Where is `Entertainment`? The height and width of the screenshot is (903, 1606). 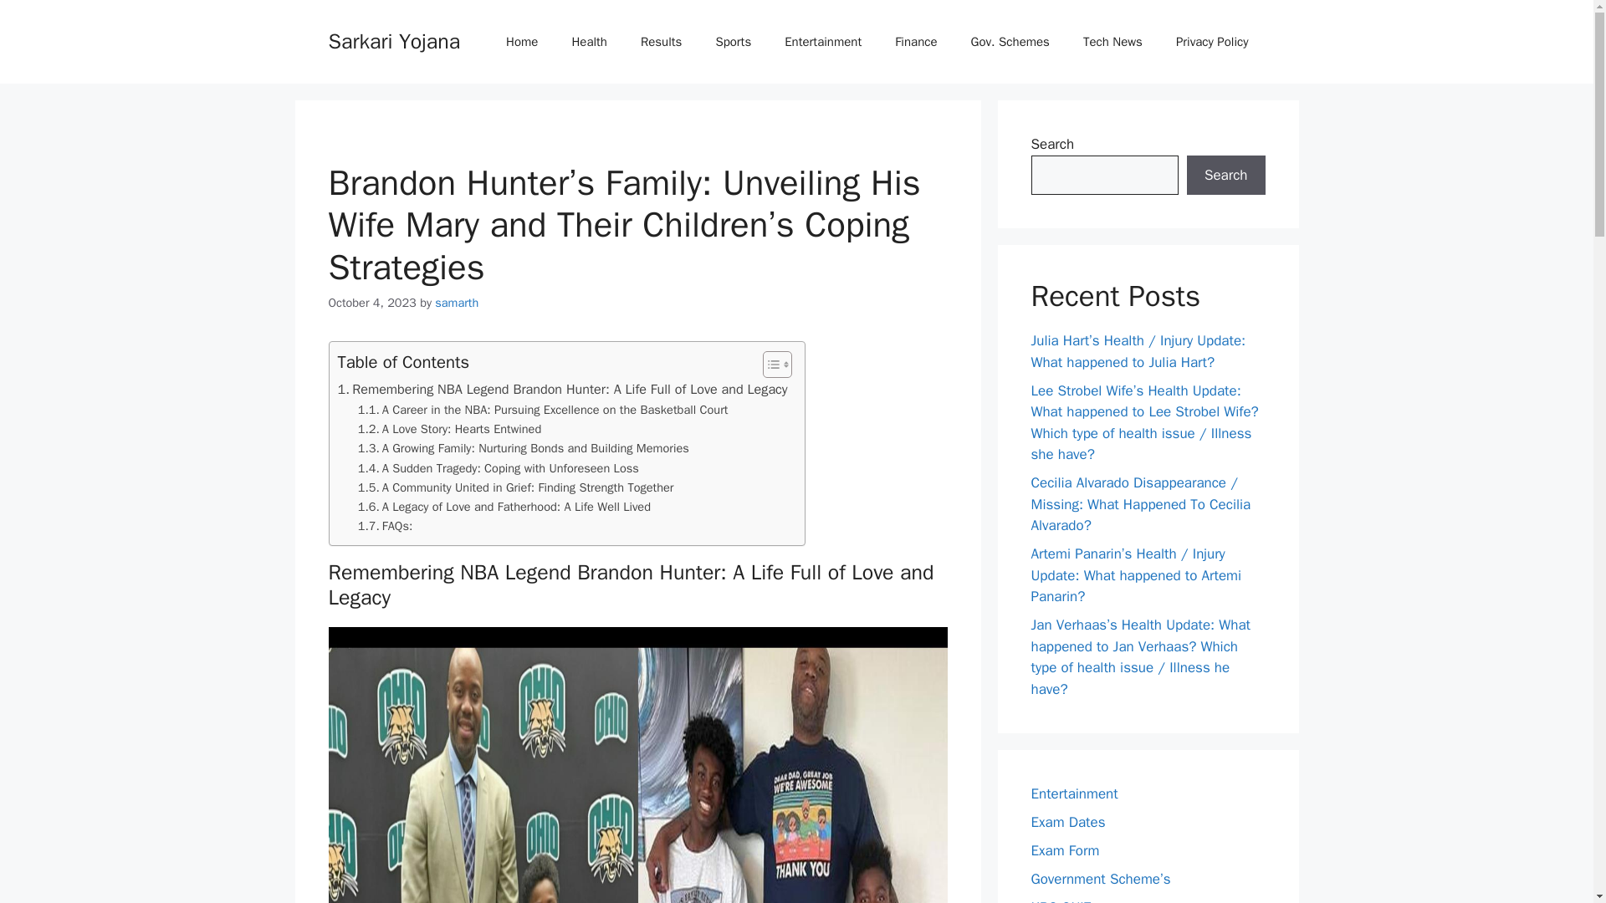
Entertainment is located at coordinates (1074, 793).